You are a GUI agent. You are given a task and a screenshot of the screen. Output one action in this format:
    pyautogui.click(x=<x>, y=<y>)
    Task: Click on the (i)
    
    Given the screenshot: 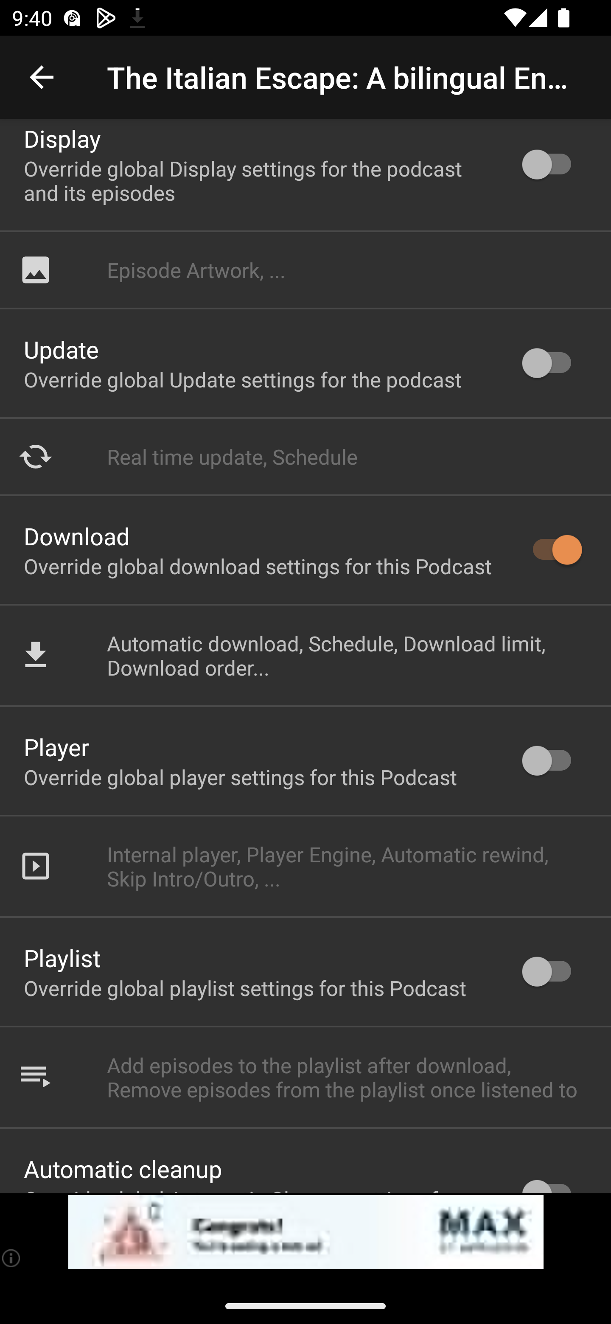 What is the action you would take?
    pyautogui.click(x=12, y=1258)
    